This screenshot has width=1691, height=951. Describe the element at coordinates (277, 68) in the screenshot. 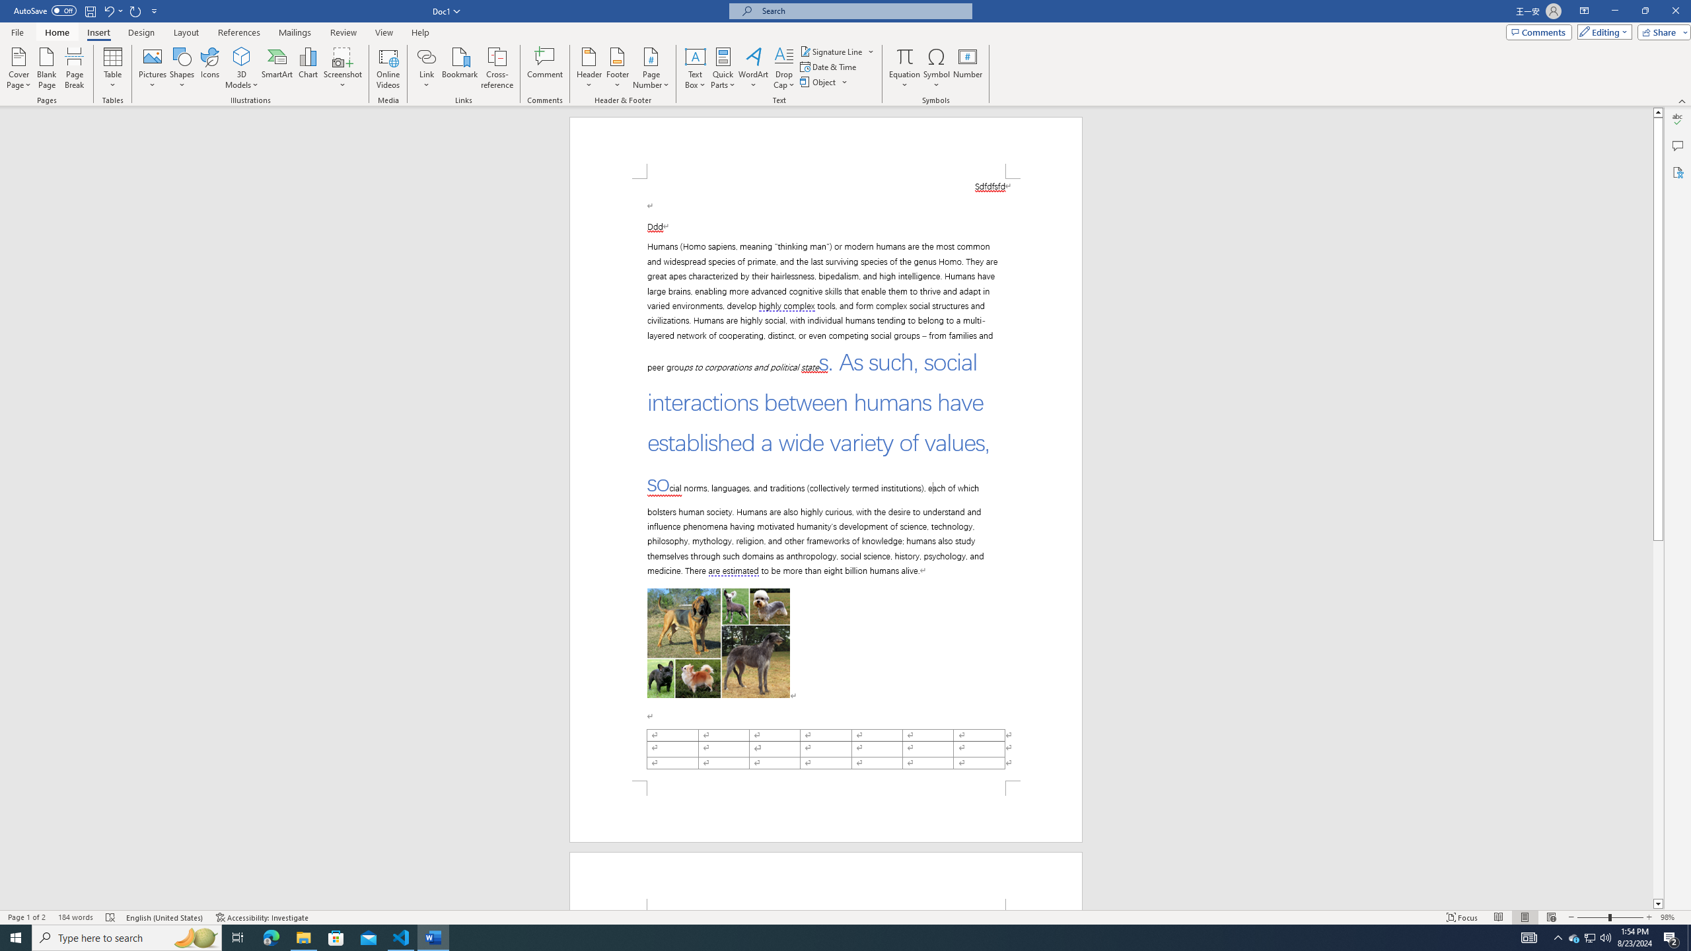

I see `SmartArt...` at that location.